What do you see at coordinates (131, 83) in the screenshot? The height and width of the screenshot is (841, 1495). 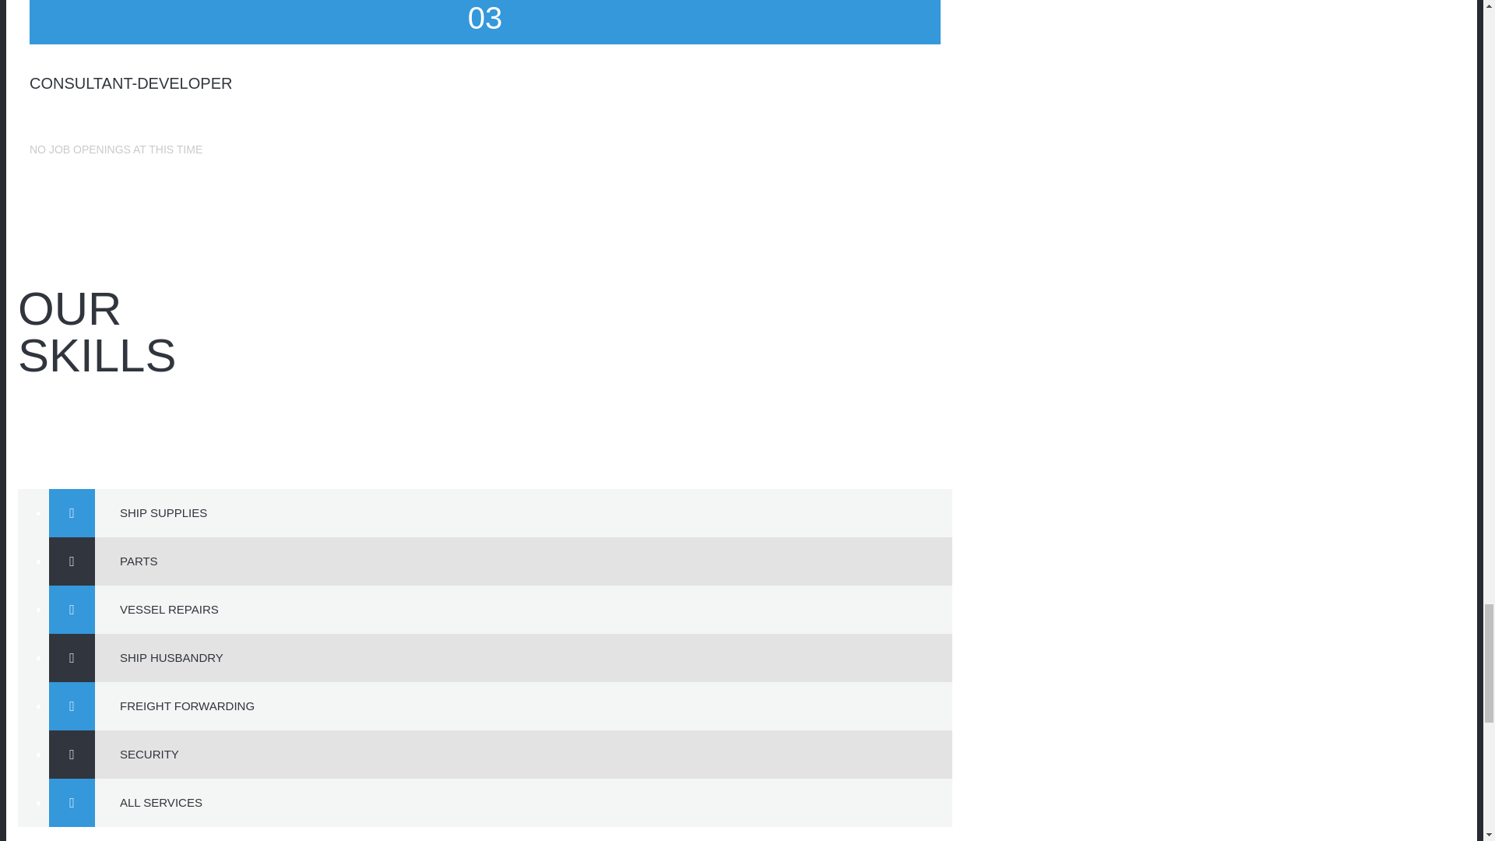 I see `CONSULTANT-DEVELOPER` at bounding box center [131, 83].